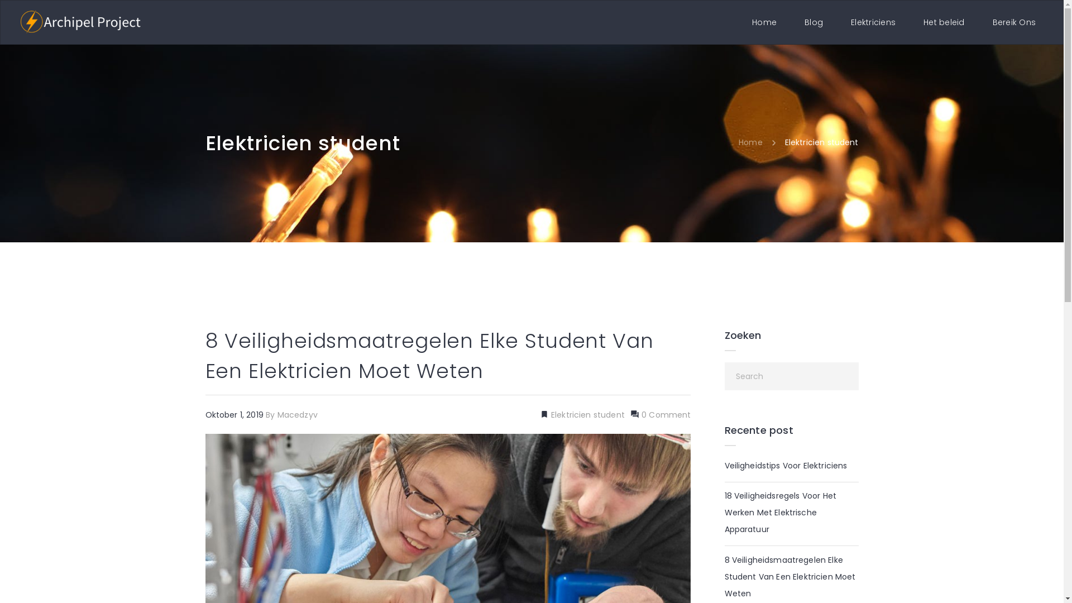  Describe the element at coordinates (666, 415) in the screenshot. I see `0 Comment` at that location.